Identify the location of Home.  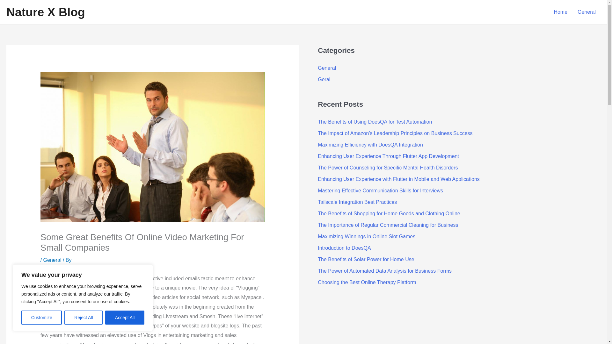
(560, 12).